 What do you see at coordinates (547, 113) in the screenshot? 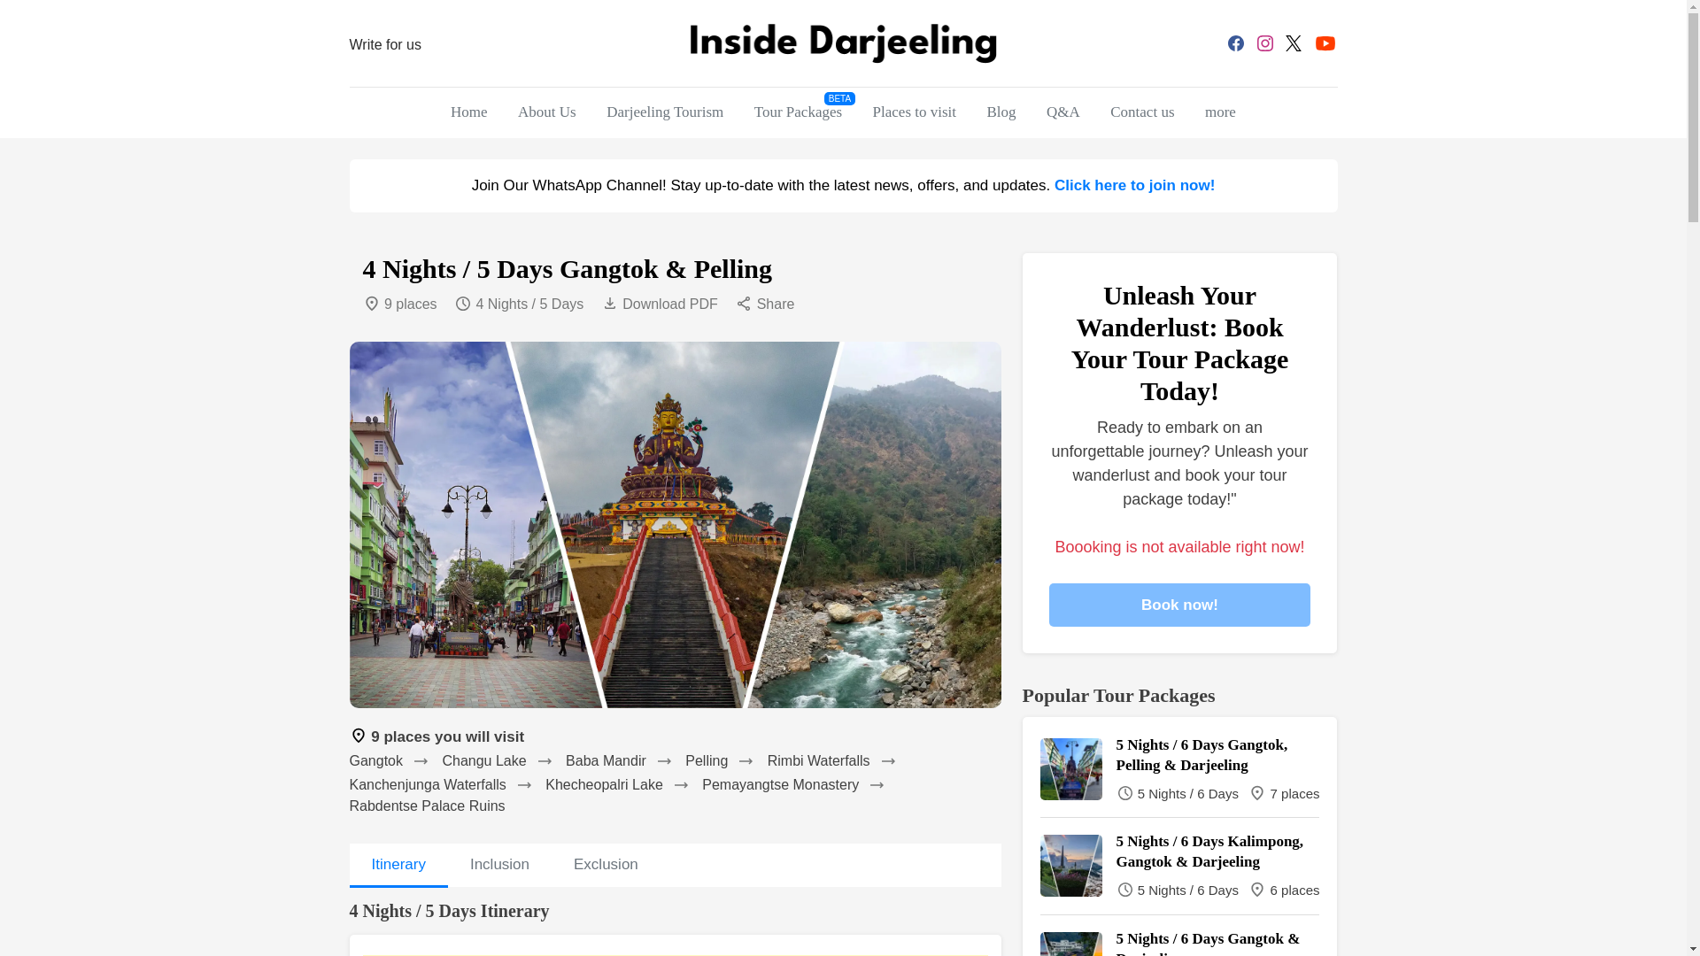
I see `About Us` at bounding box center [547, 113].